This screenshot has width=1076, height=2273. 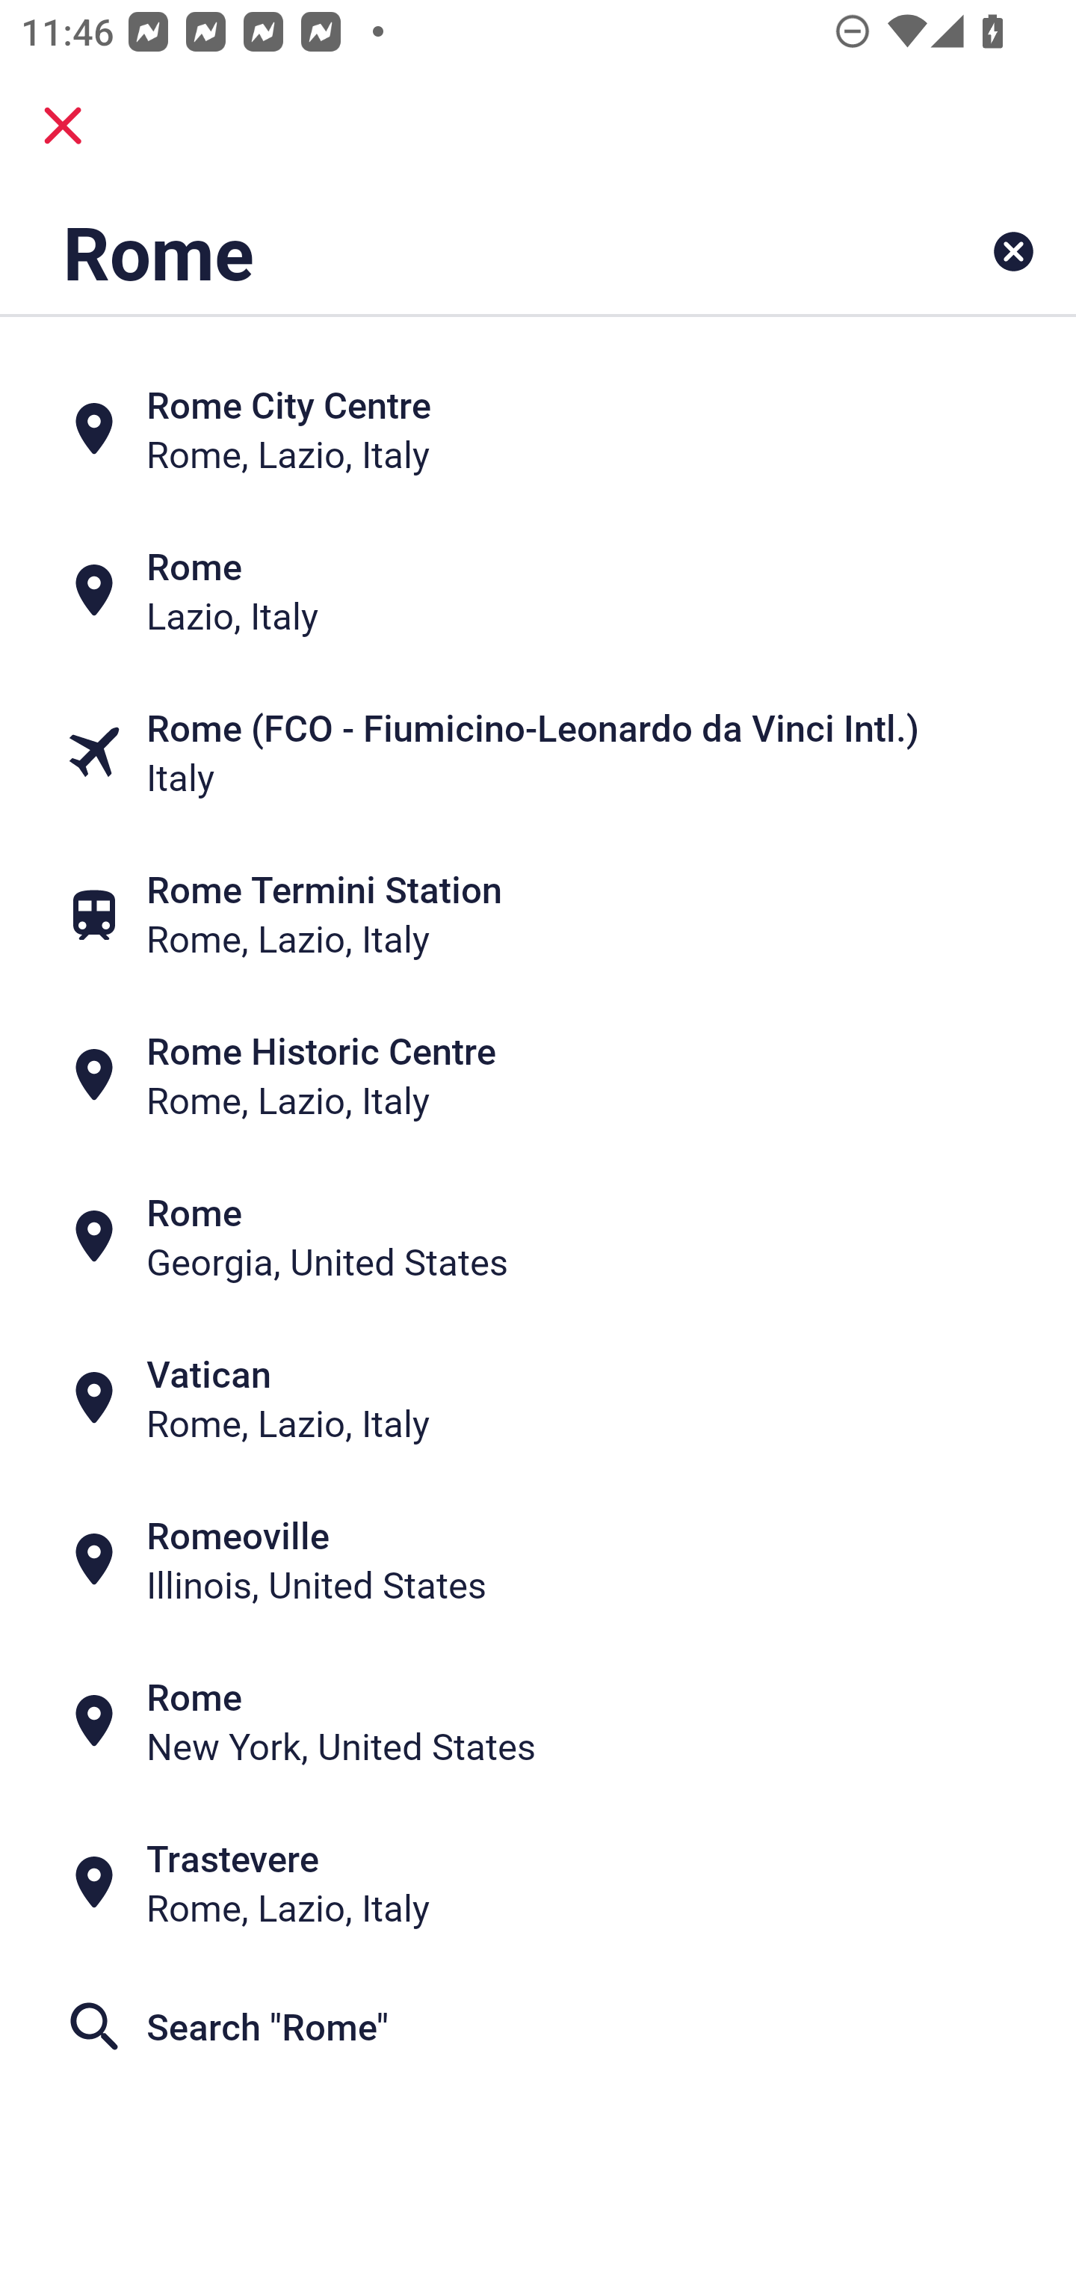 What do you see at coordinates (444, 251) in the screenshot?
I see `Rome` at bounding box center [444, 251].